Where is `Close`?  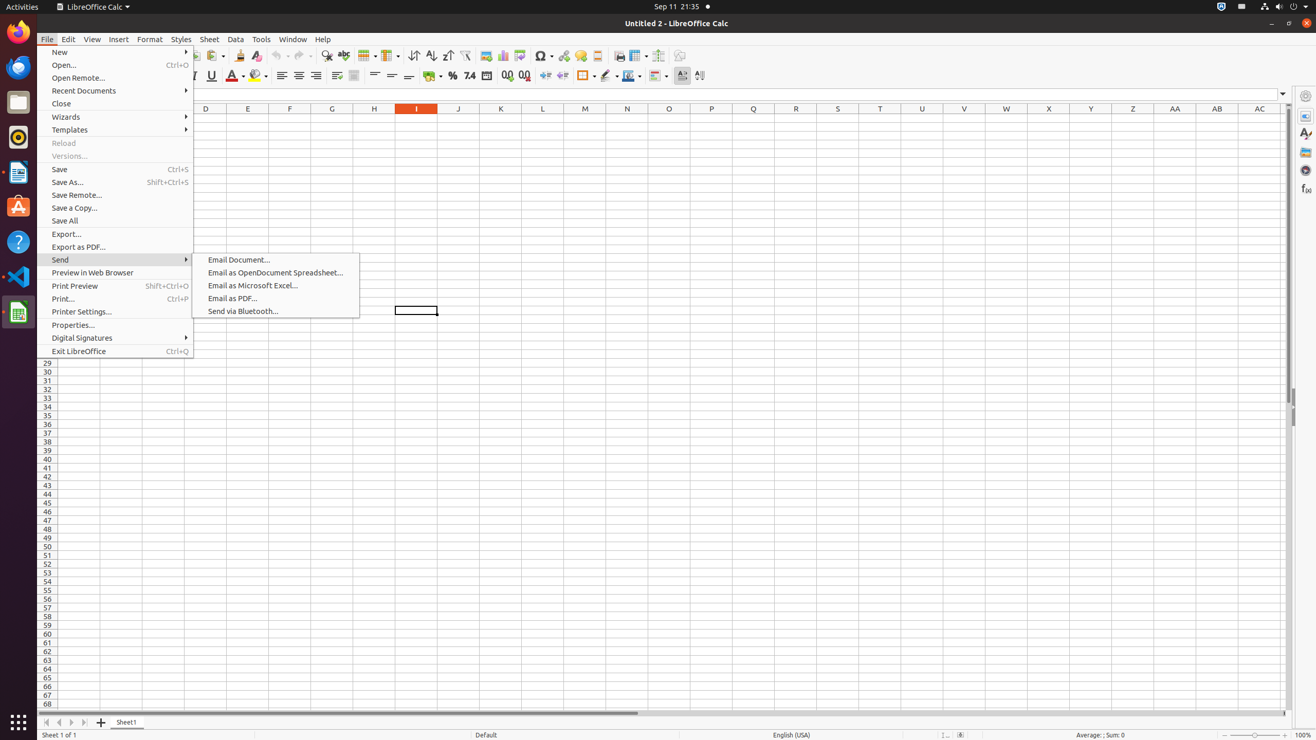
Close is located at coordinates (115, 104).